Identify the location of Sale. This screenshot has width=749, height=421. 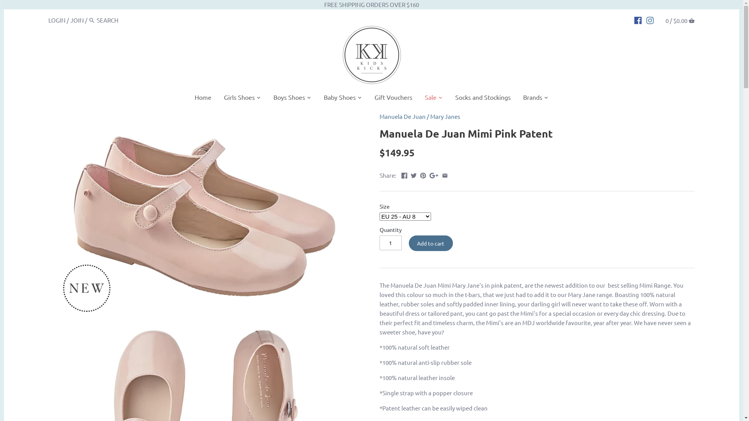
(431, 99).